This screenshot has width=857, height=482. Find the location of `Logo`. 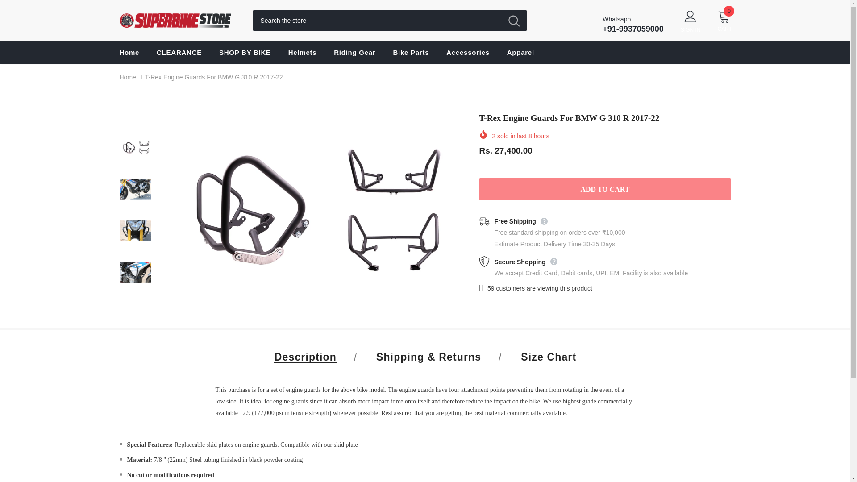

Logo is located at coordinates (179, 21).